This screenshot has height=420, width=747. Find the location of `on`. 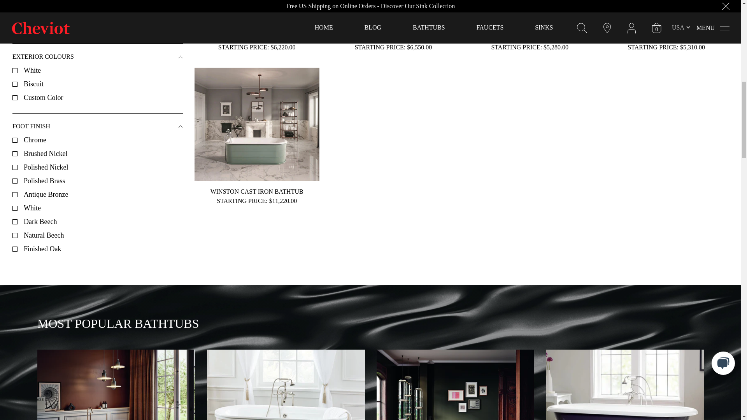

on is located at coordinates (15, 208).